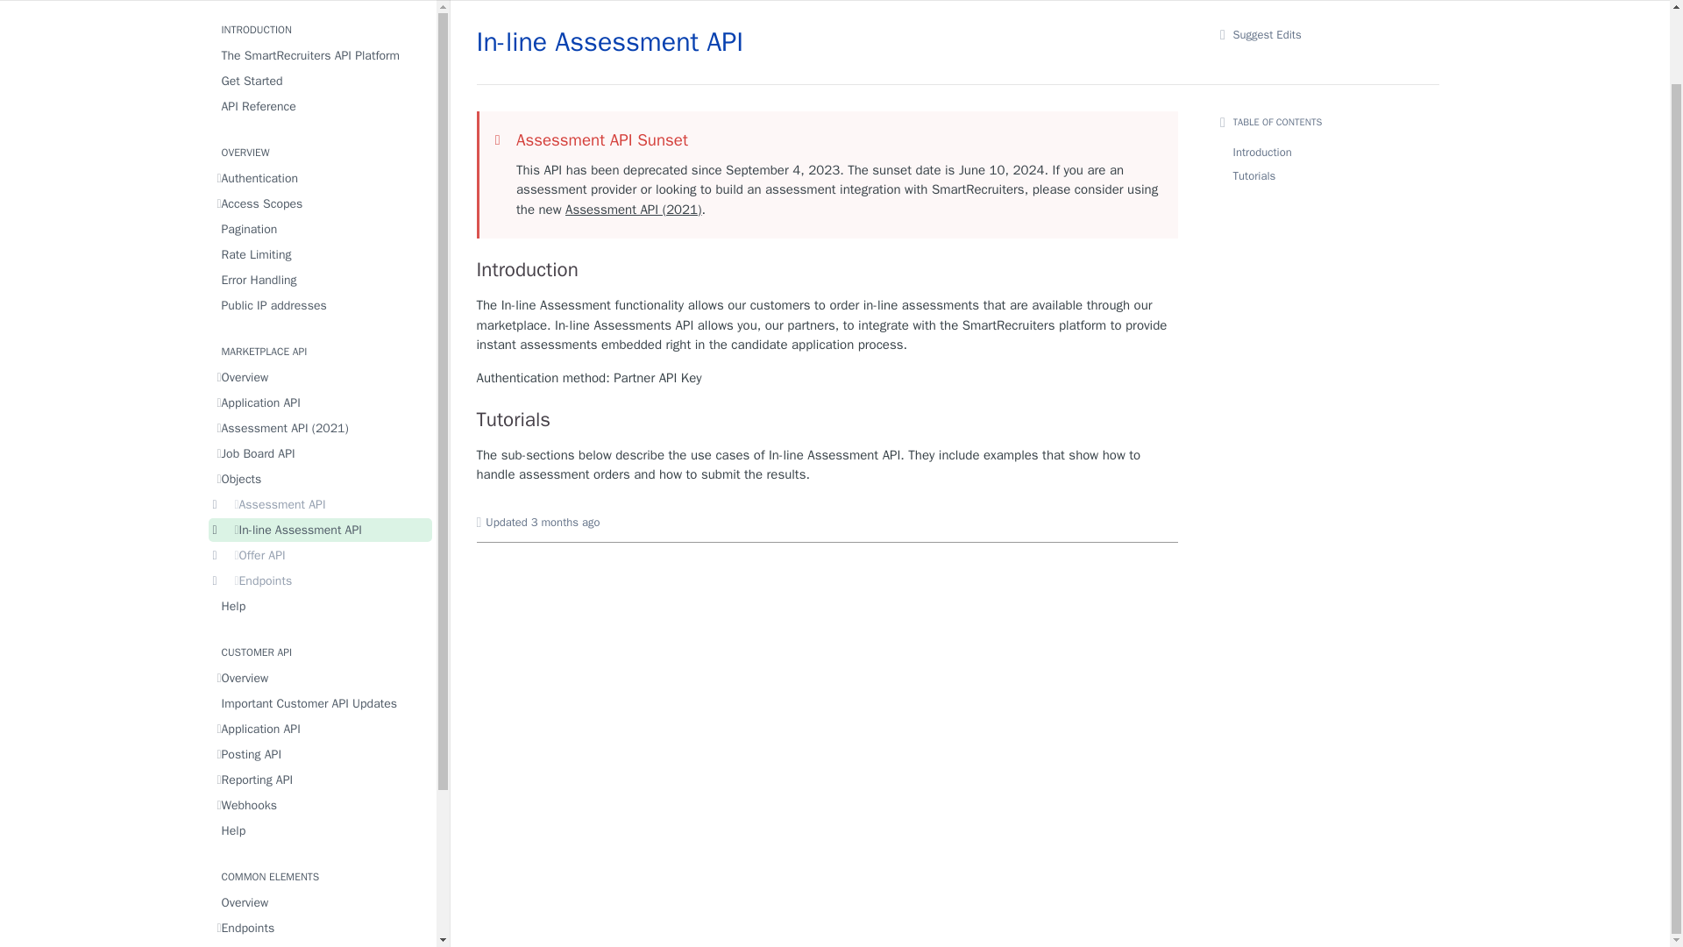 The image size is (1683, 947). What do you see at coordinates (321, 179) in the screenshot?
I see `Authentication` at bounding box center [321, 179].